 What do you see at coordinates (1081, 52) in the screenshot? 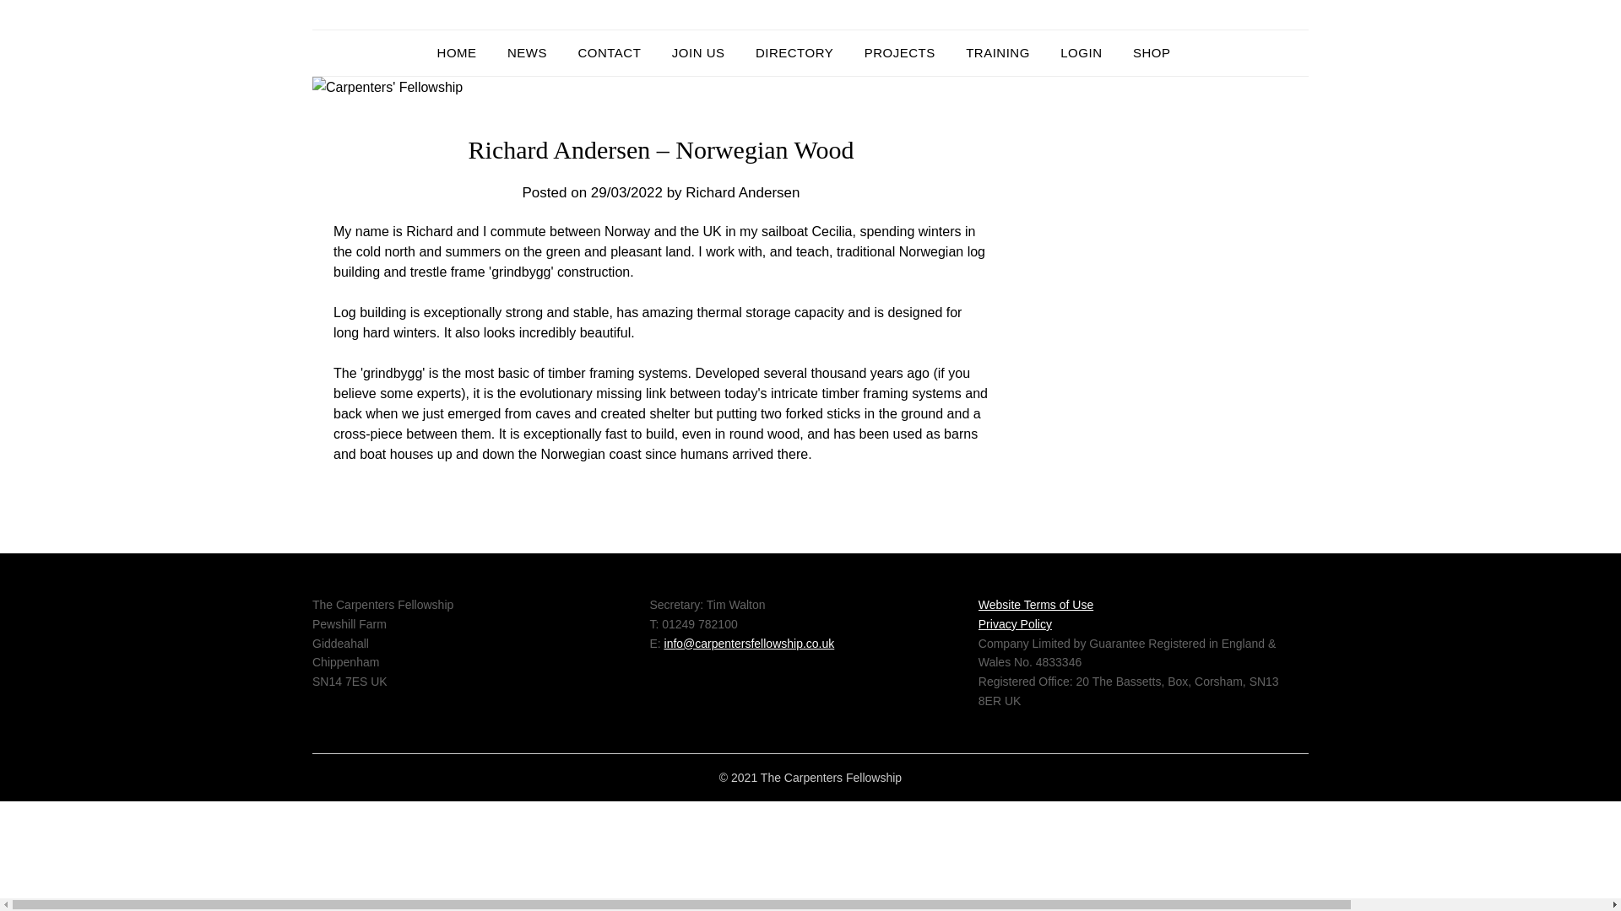
I see `LOGIN` at bounding box center [1081, 52].